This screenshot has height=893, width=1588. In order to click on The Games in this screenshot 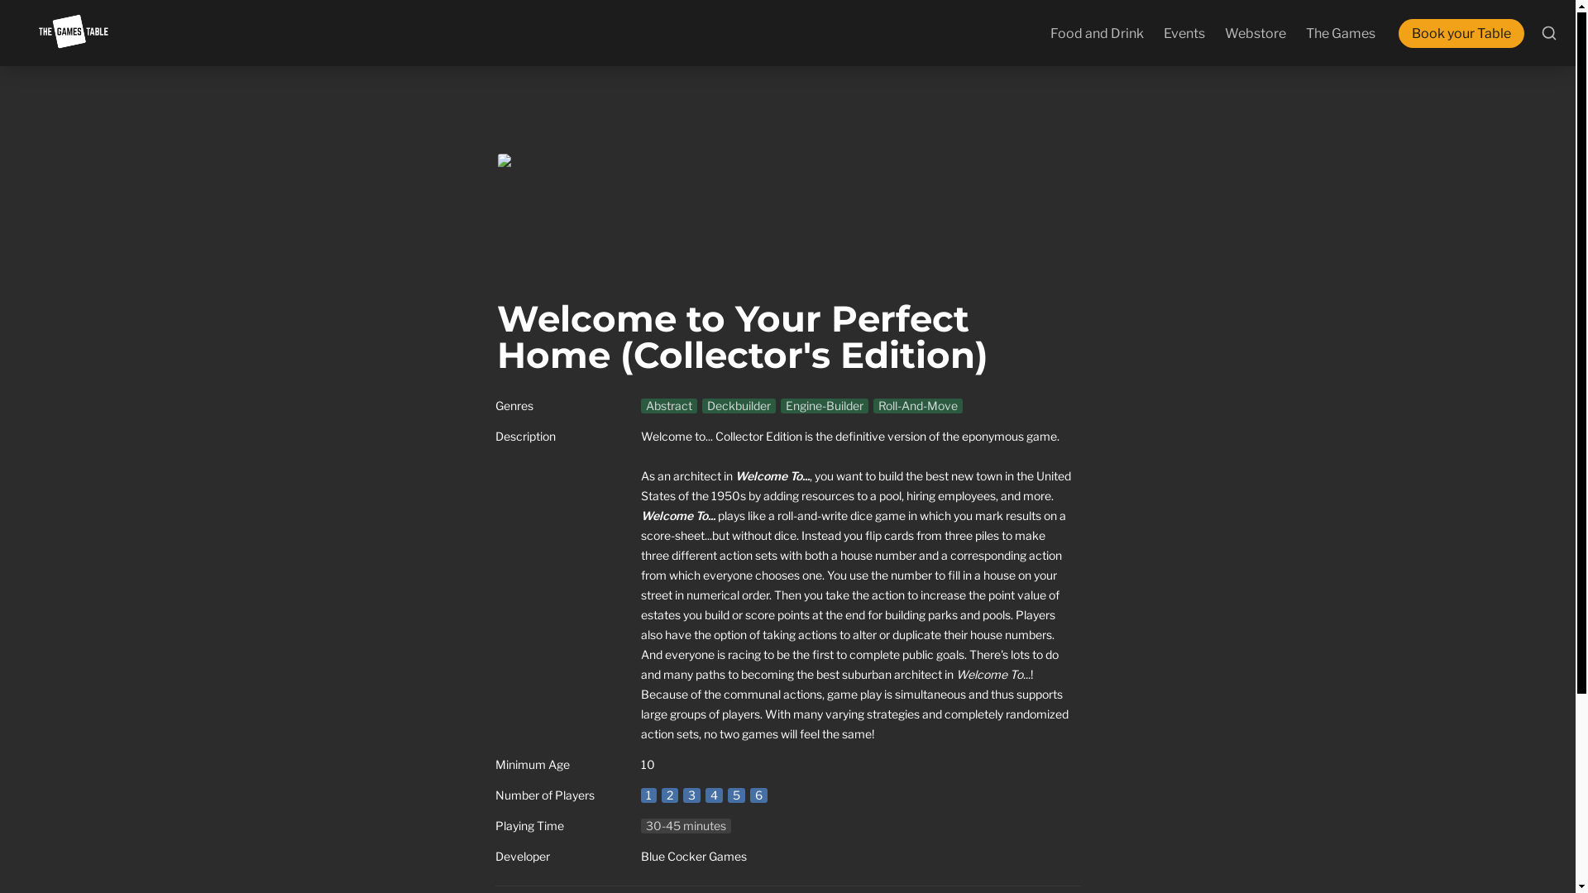, I will do `click(1340, 32)`.